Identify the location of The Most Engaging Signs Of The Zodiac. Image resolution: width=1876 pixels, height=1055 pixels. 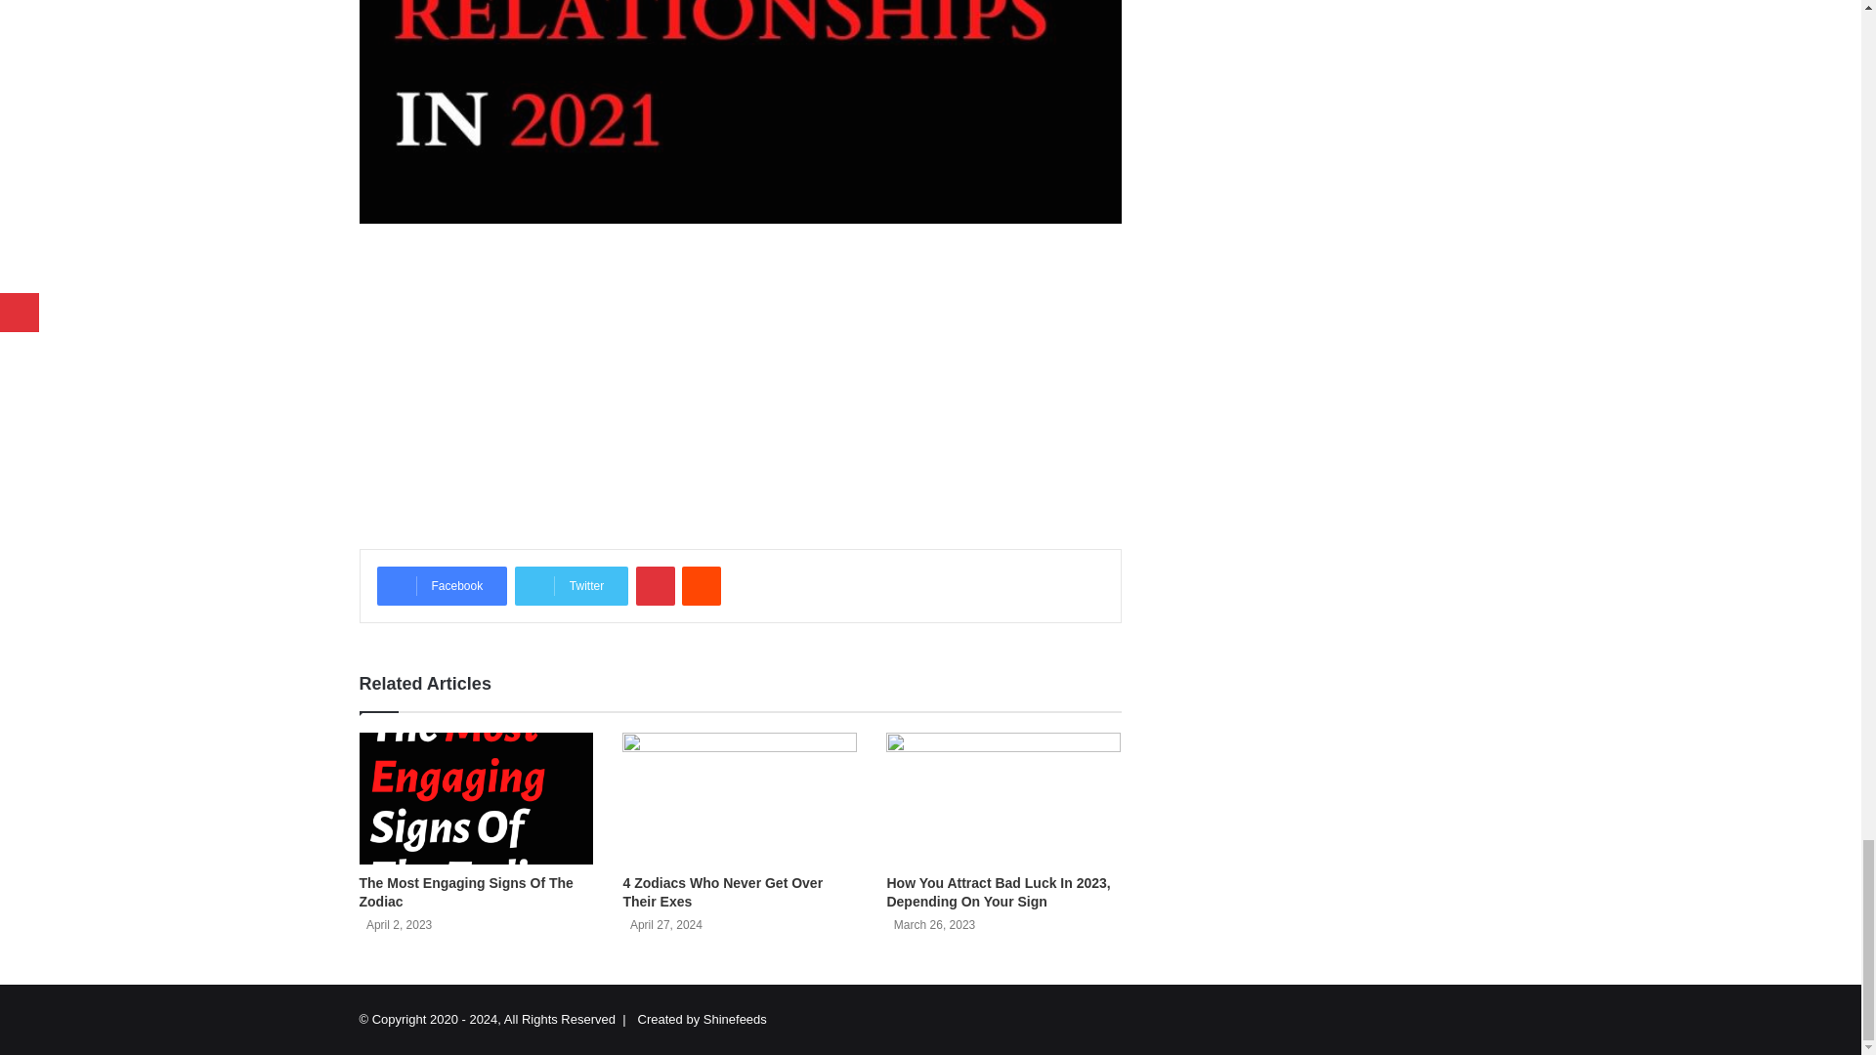
(467, 892).